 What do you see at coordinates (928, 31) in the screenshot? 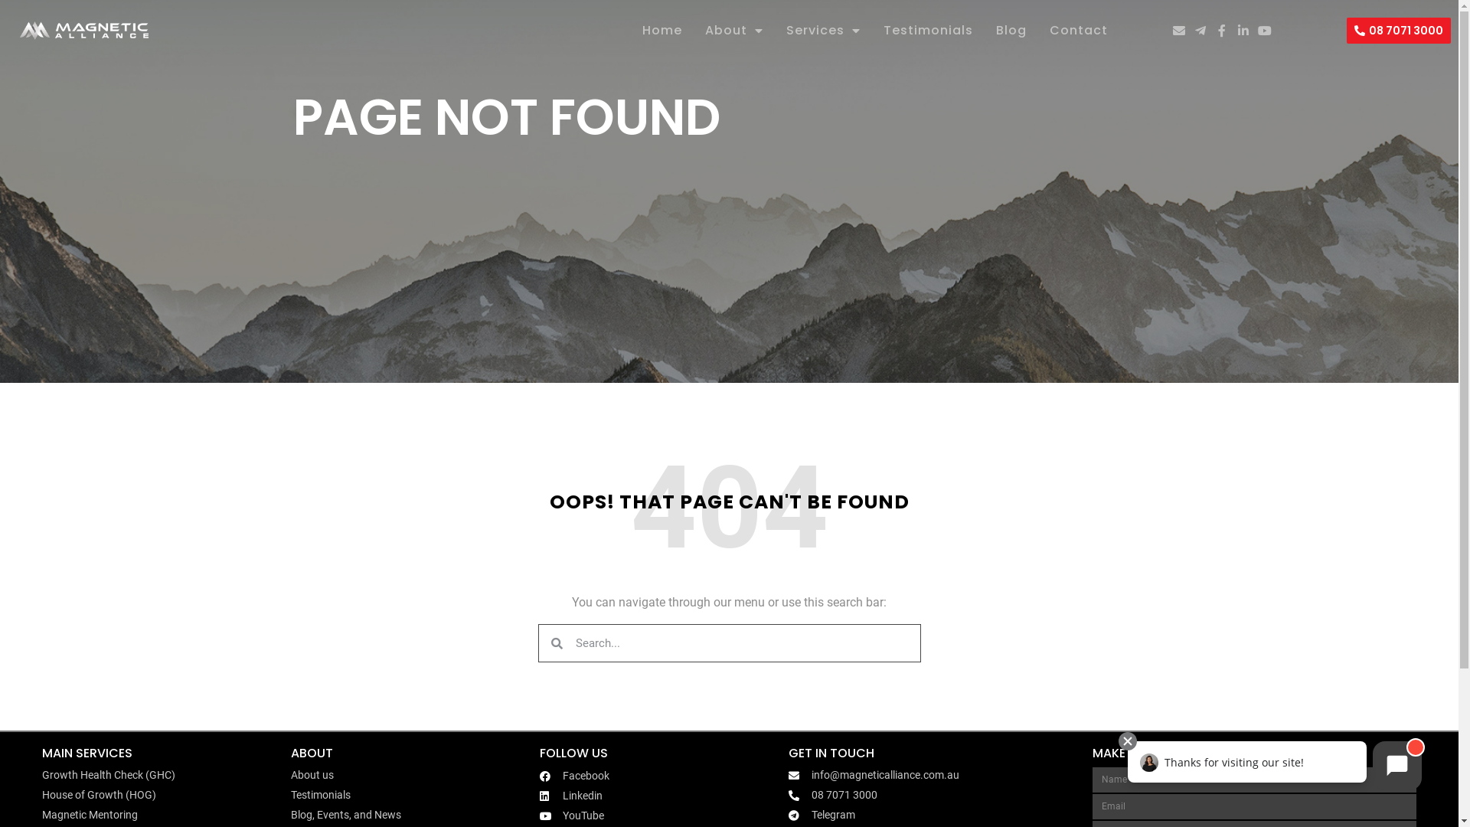
I see `Testimonials` at bounding box center [928, 31].